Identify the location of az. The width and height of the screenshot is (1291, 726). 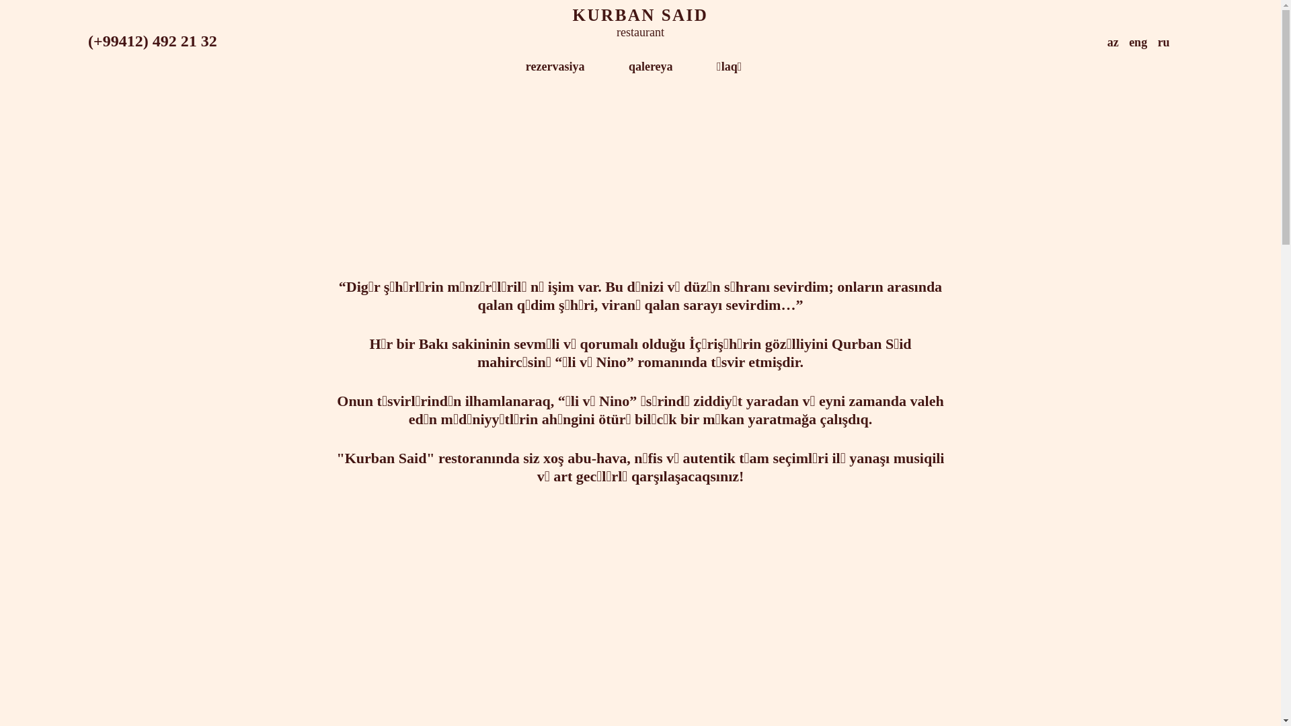
(1113, 42).